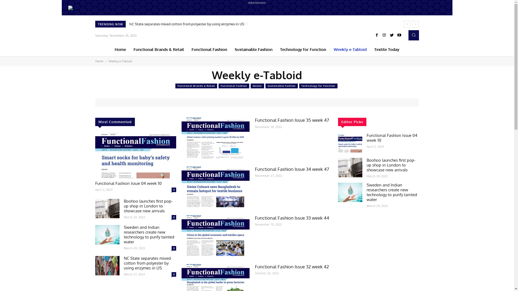 The height and width of the screenshot is (291, 518). Describe the element at coordinates (215, 235) in the screenshot. I see `Functional Fashion Issue 33 week 44` at that location.